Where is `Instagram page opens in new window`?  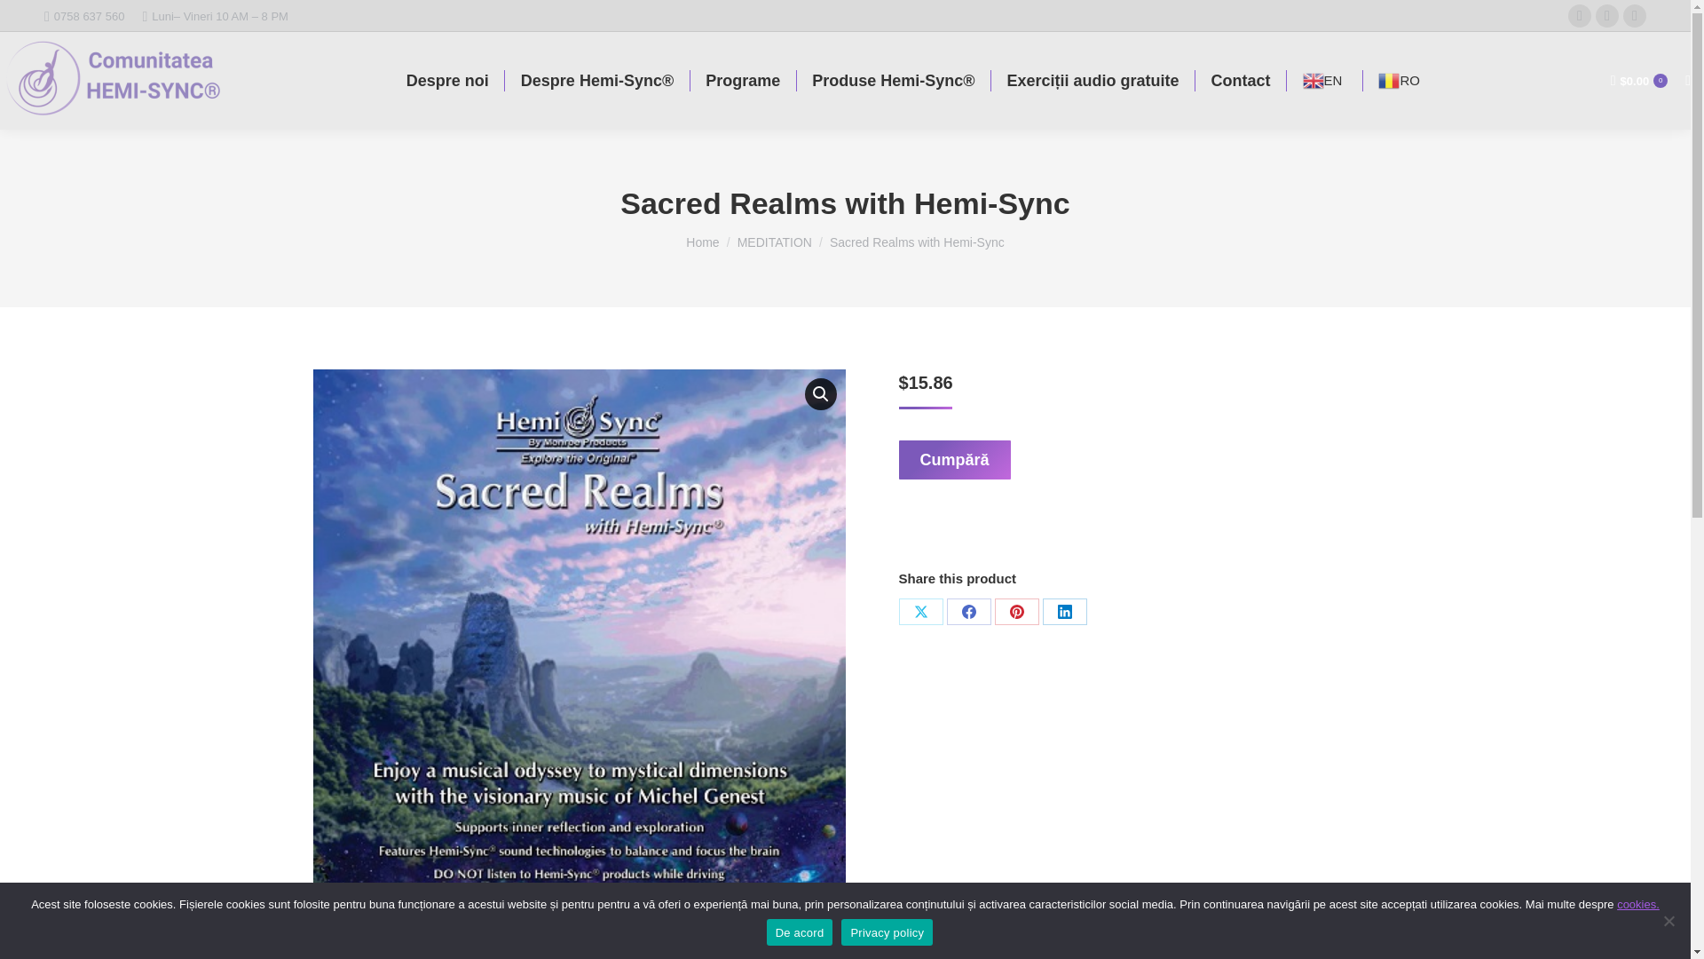
Instagram page opens in new window is located at coordinates (1606, 16).